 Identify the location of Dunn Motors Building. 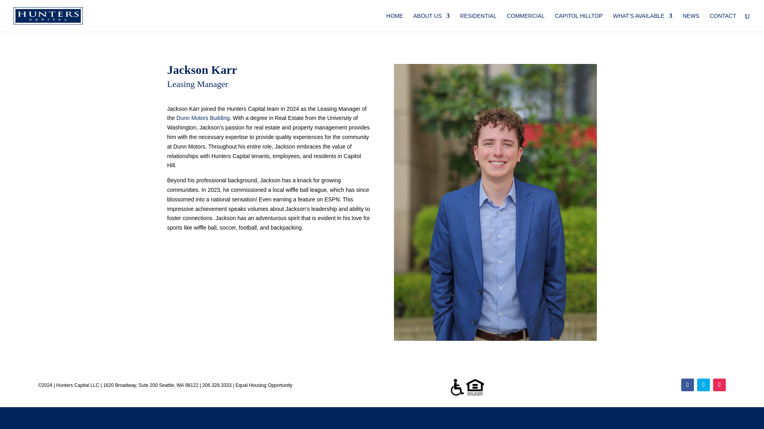
(203, 118).